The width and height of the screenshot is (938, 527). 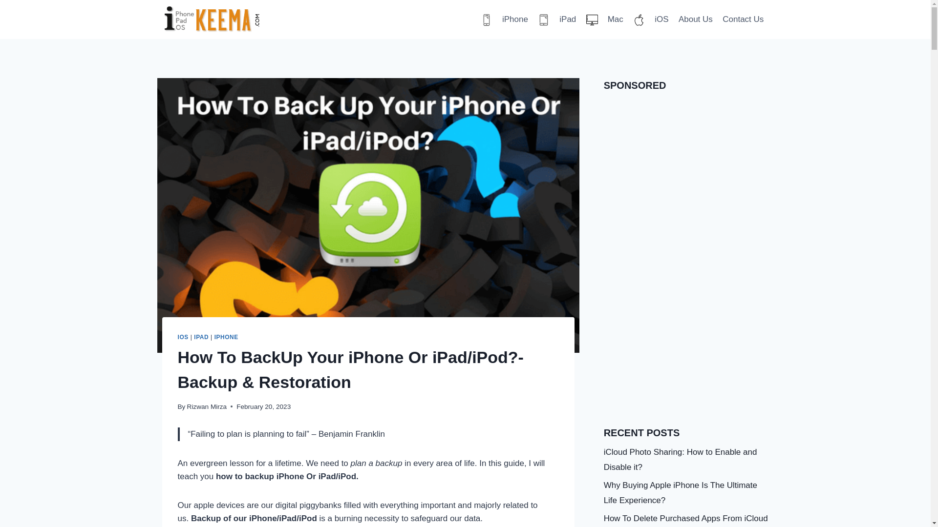 What do you see at coordinates (183, 337) in the screenshot?
I see `IOS` at bounding box center [183, 337].